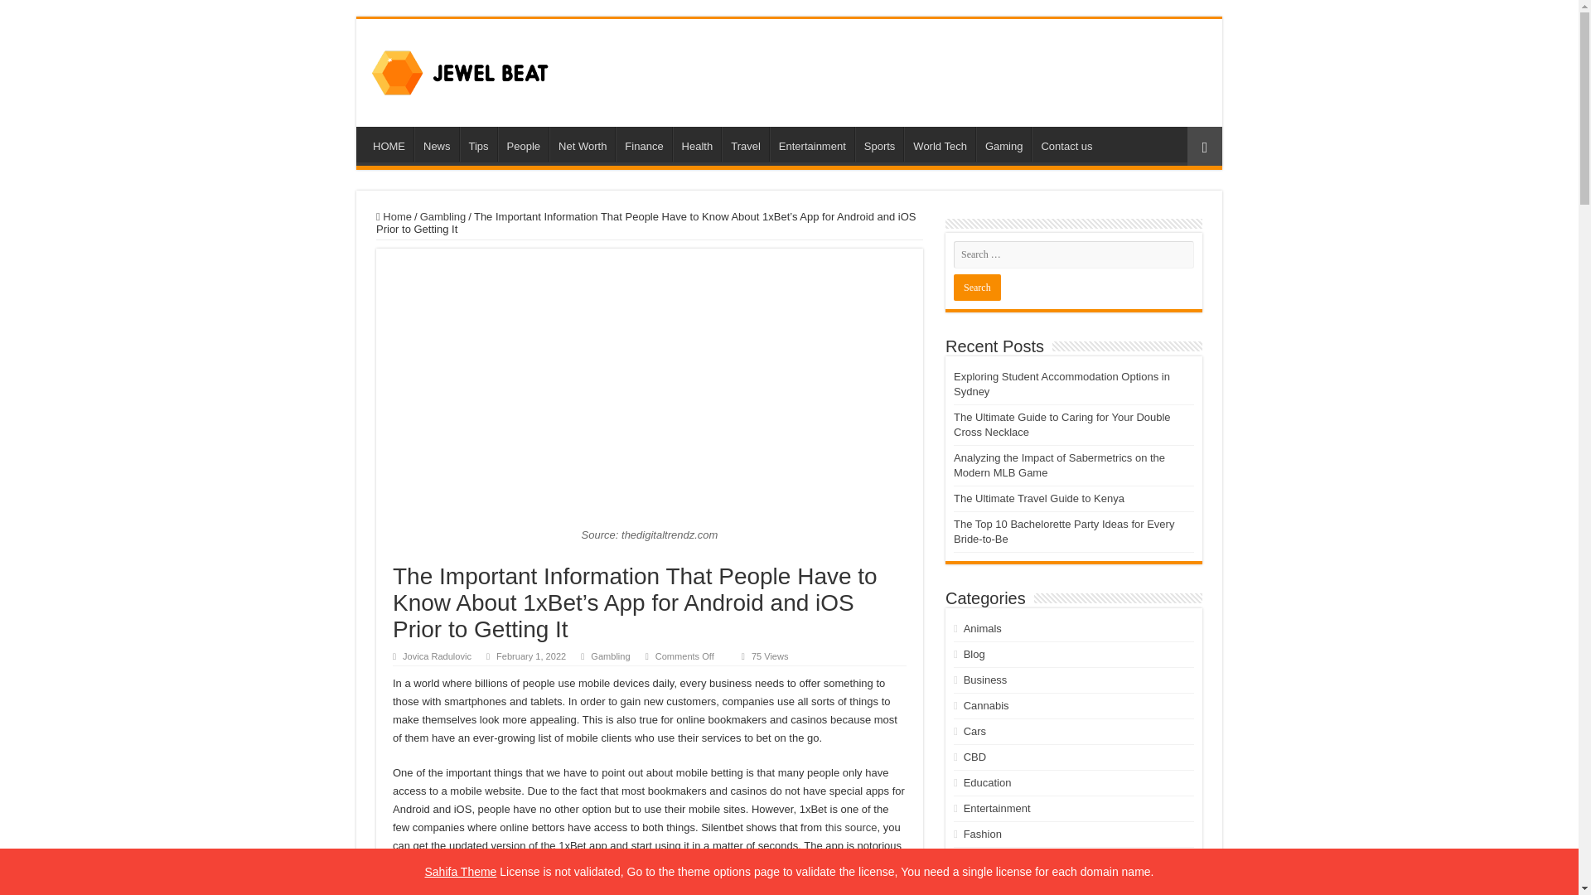  What do you see at coordinates (852, 827) in the screenshot?
I see `this source` at bounding box center [852, 827].